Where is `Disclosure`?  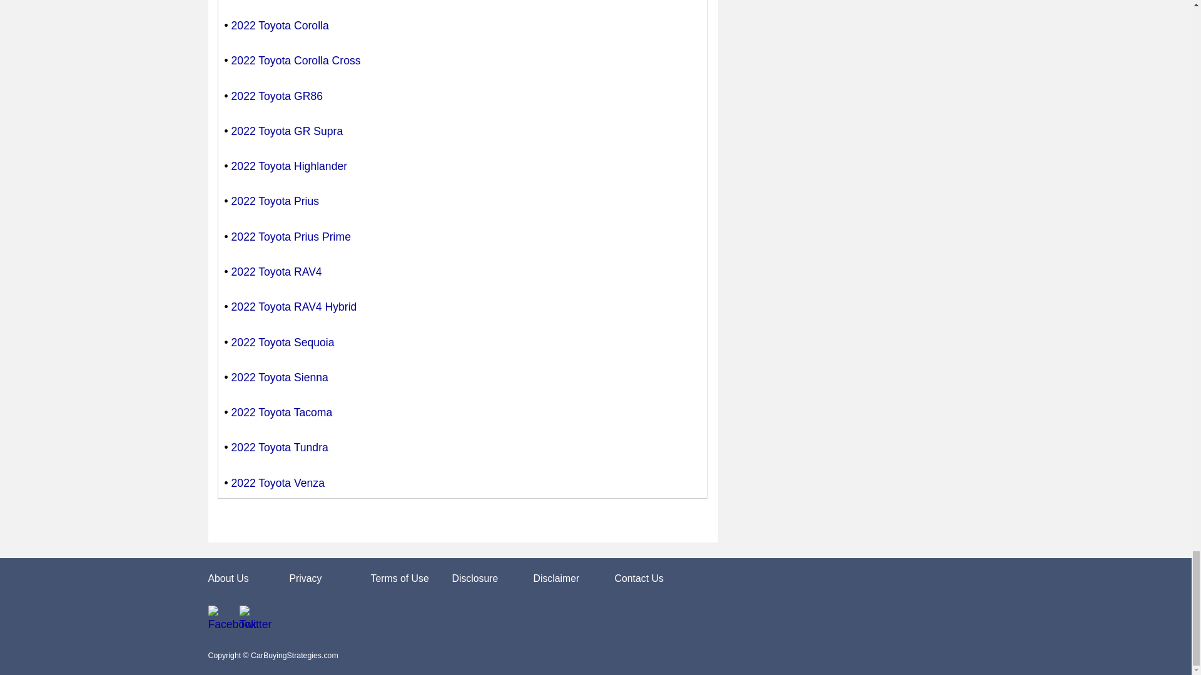
Disclosure is located at coordinates (474, 578).